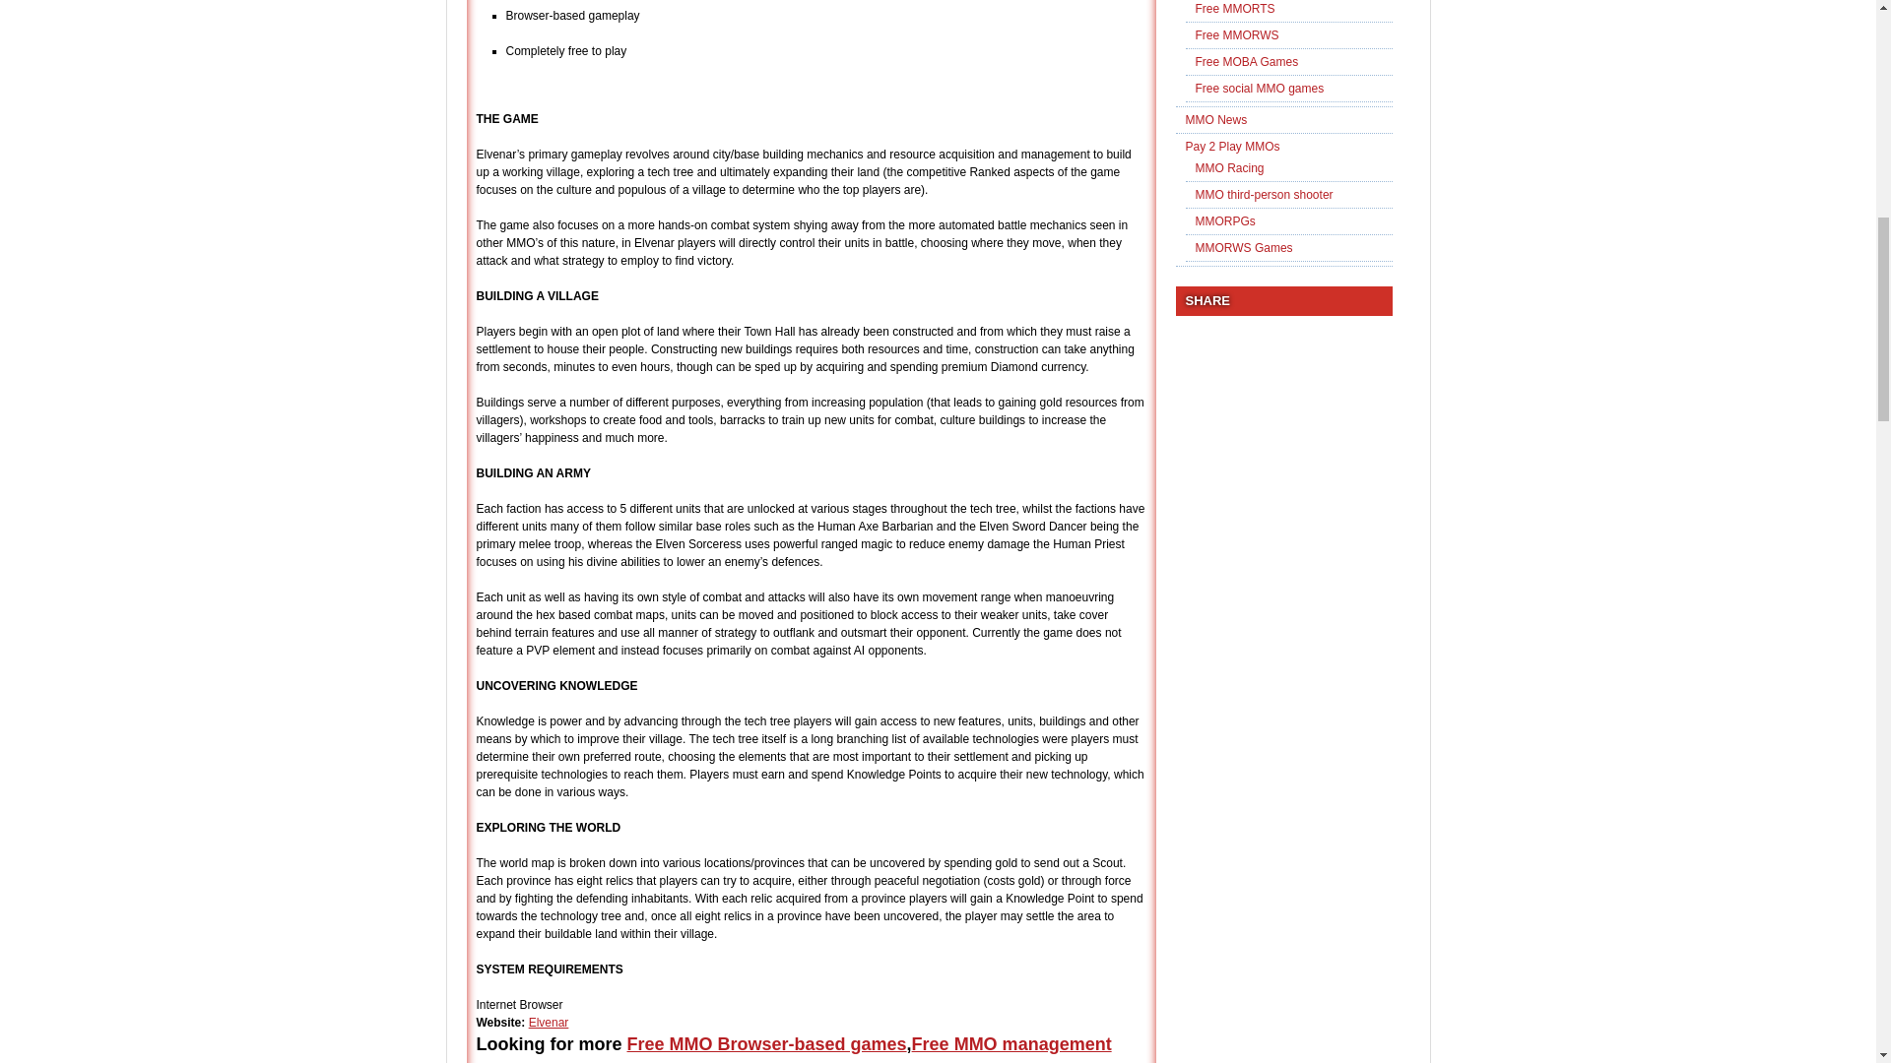  Describe the element at coordinates (898, 1061) in the screenshot. I see `Free MMOs` at that location.